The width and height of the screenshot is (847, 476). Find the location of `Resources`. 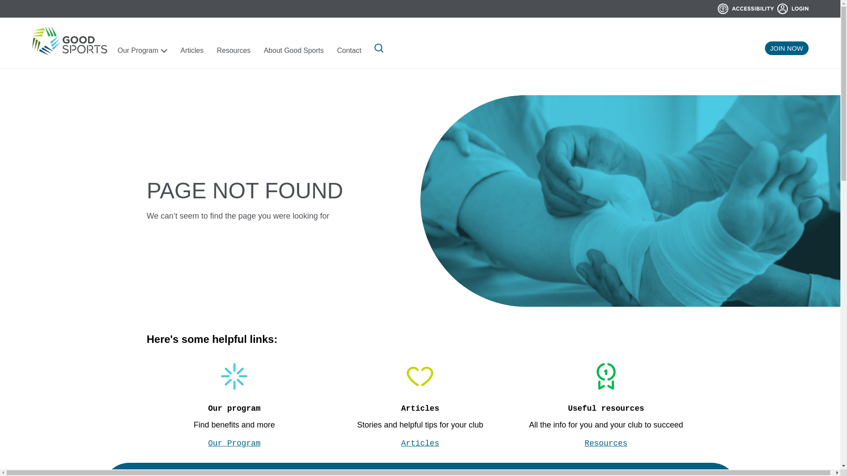

Resources is located at coordinates (606, 443).